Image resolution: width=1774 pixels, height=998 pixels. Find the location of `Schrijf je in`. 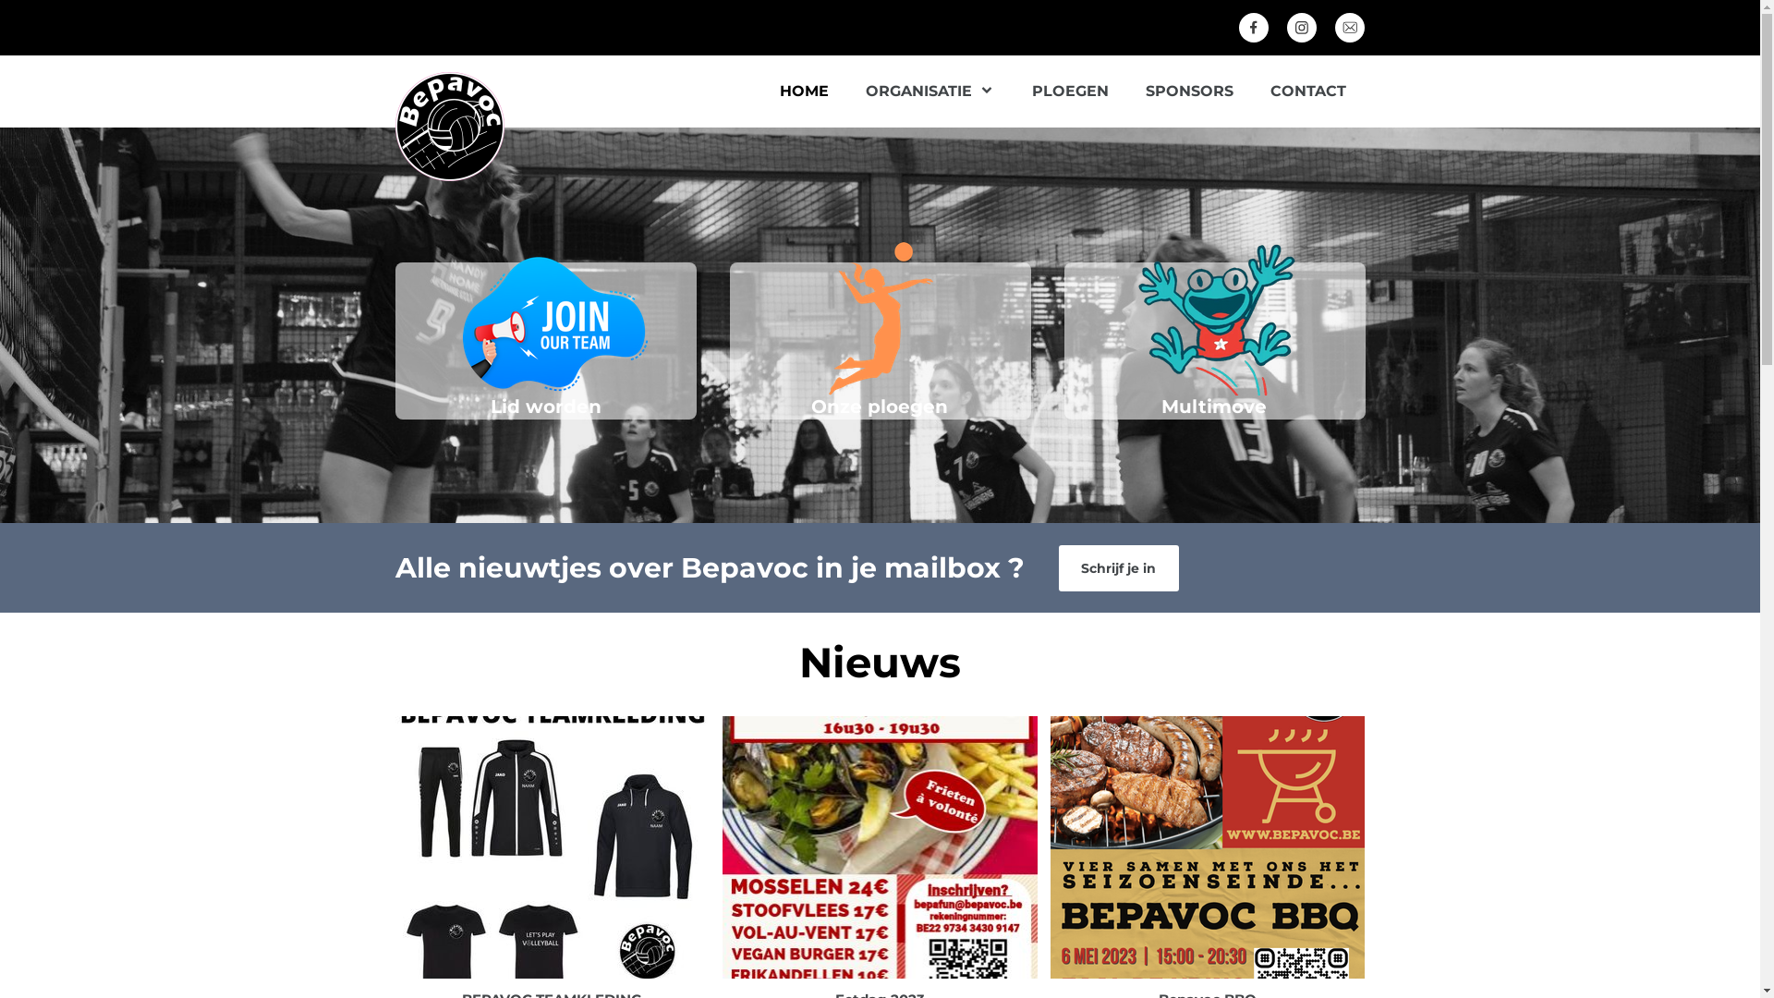

Schrijf je in is located at coordinates (1119, 568).